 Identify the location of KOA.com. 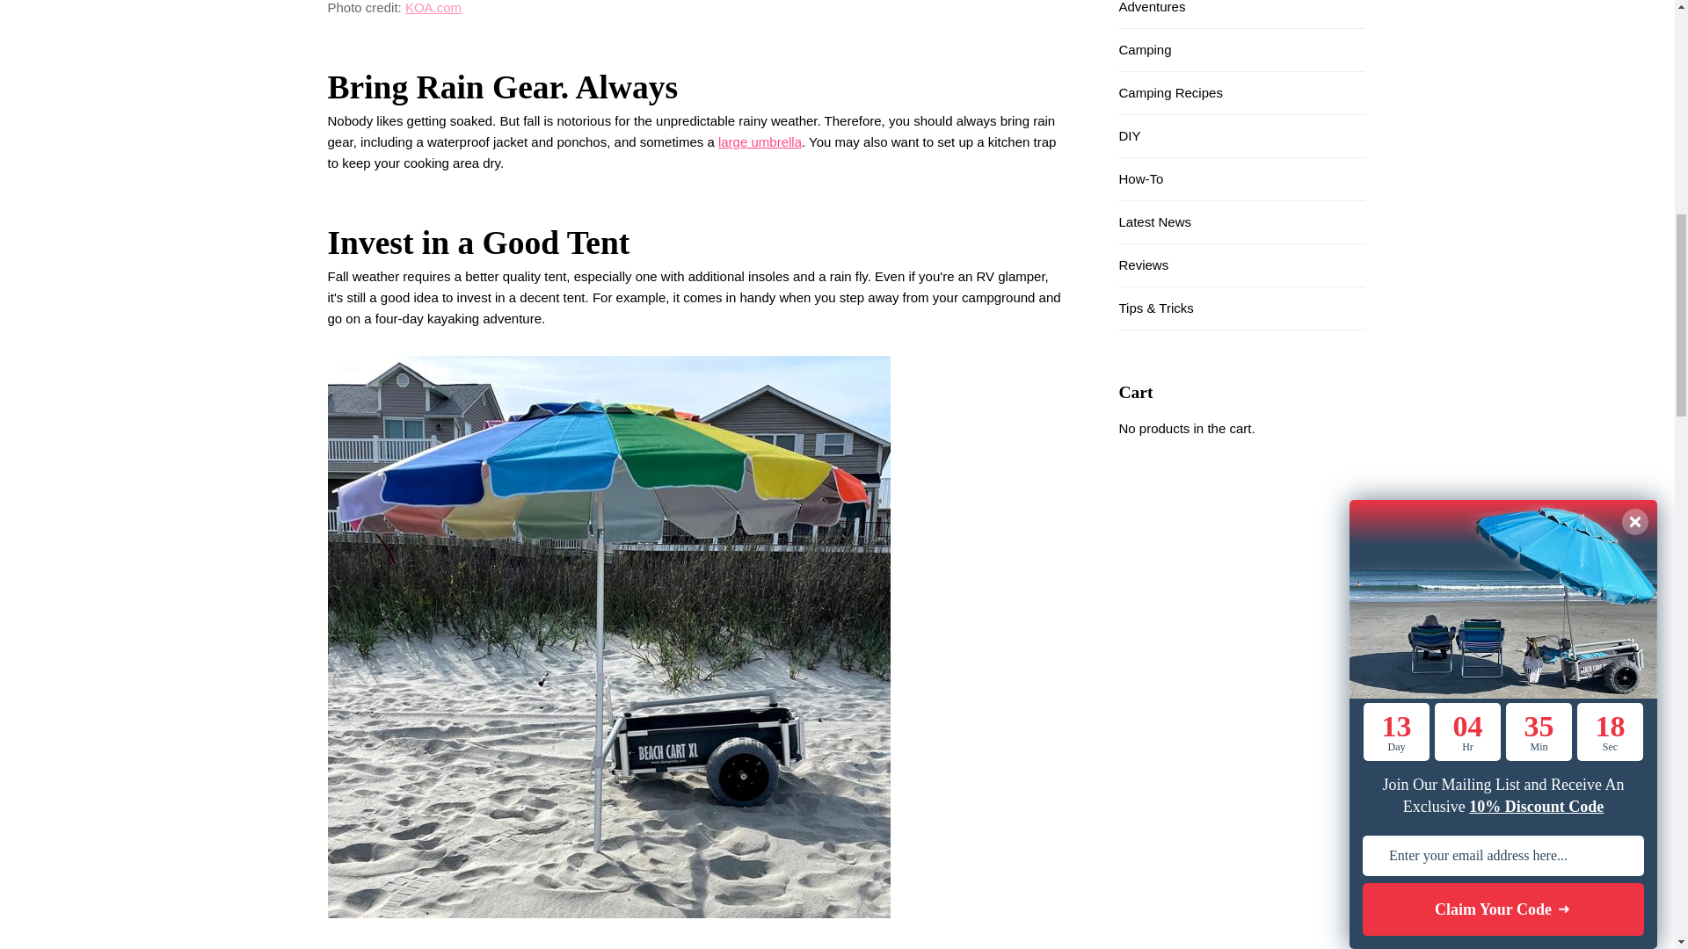
(433, 7).